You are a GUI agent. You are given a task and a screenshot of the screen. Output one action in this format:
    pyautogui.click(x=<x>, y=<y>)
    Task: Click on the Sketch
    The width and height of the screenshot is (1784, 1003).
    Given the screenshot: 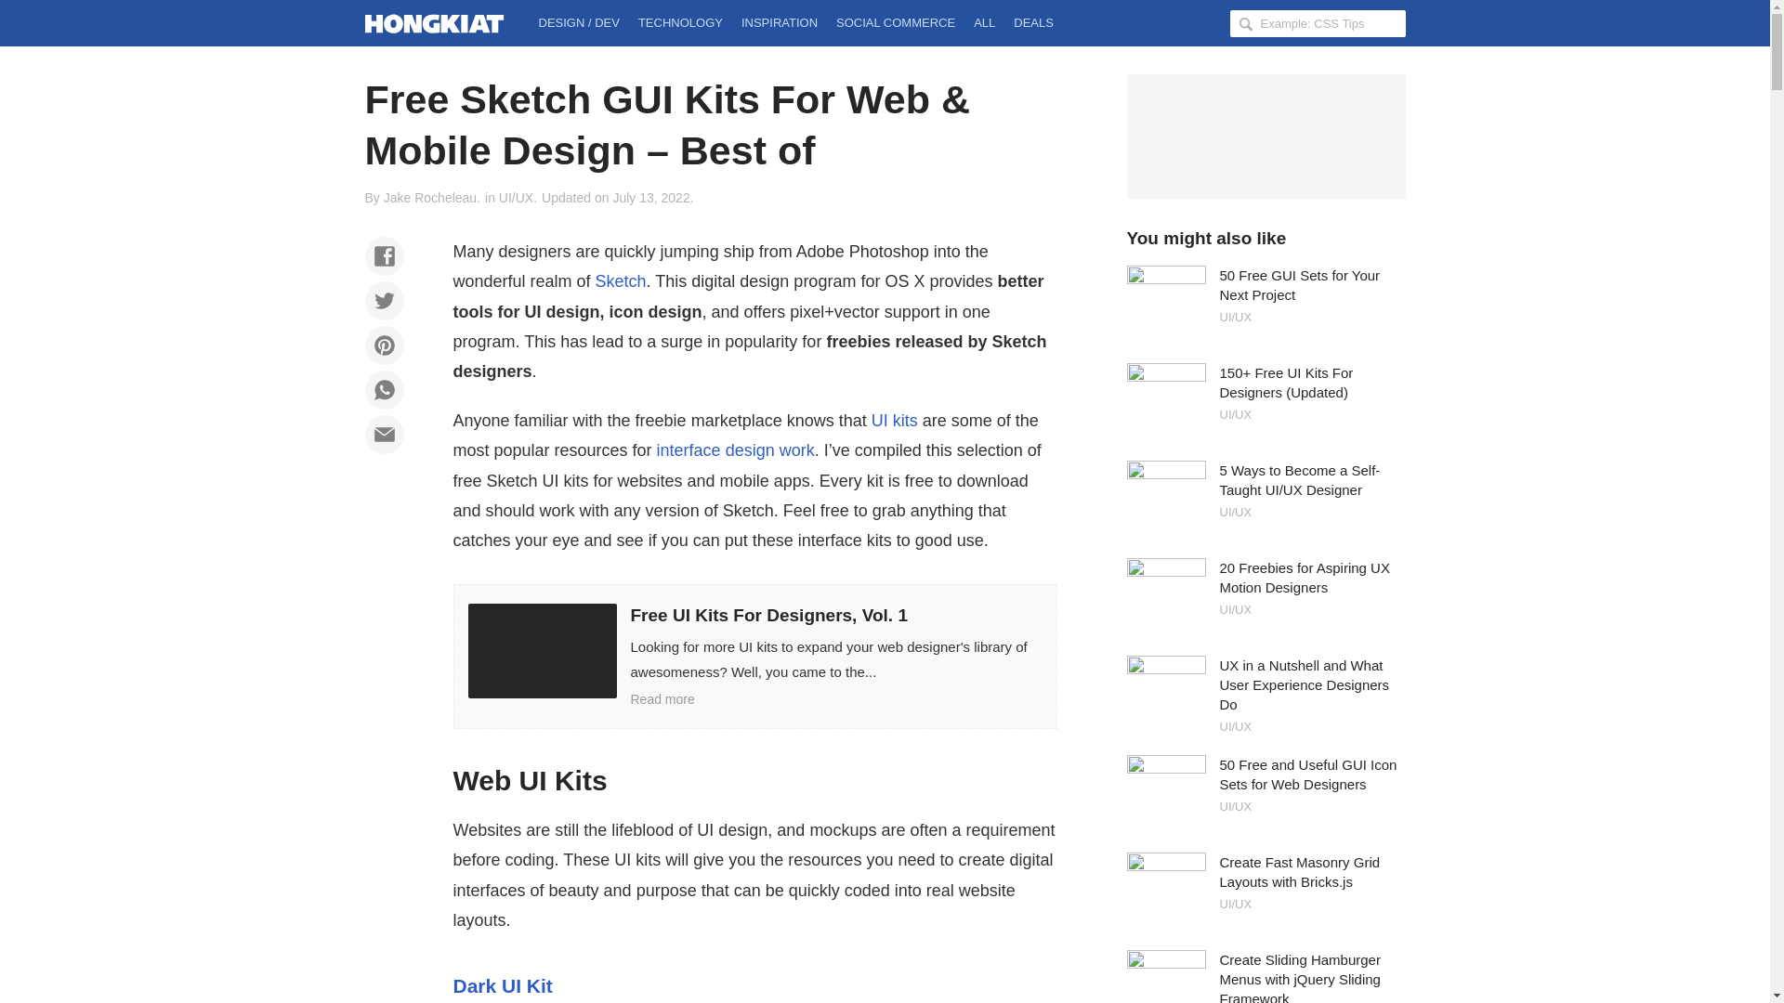 What is the action you would take?
    pyautogui.click(x=621, y=280)
    